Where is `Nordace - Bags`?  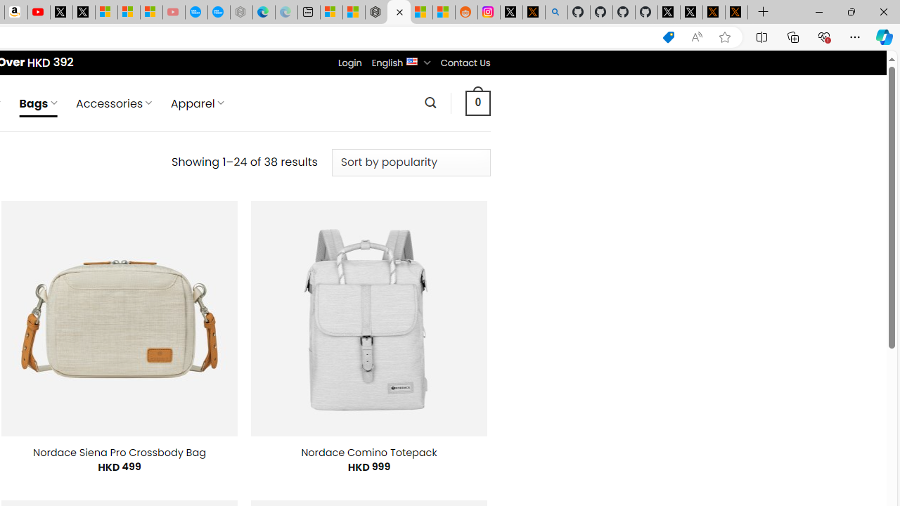
Nordace - Bags is located at coordinates (398, 13).